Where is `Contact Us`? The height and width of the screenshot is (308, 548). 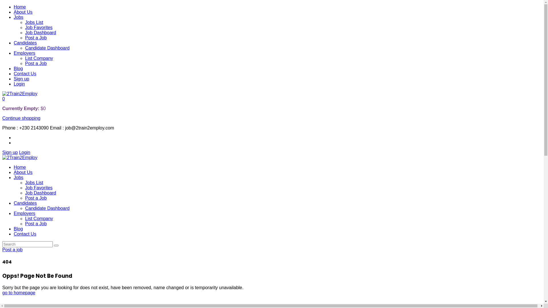
Contact Us is located at coordinates (25, 74).